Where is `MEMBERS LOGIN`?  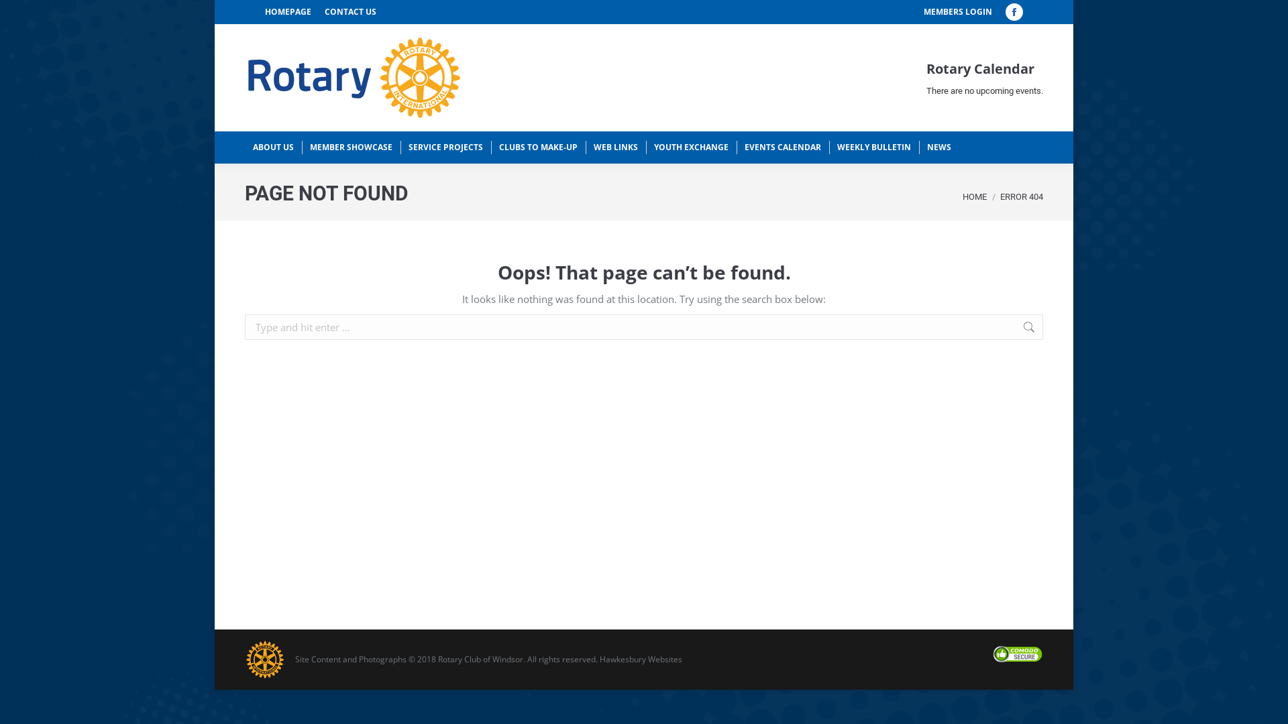
MEMBERS LOGIN is located at coordinates (958, 12).